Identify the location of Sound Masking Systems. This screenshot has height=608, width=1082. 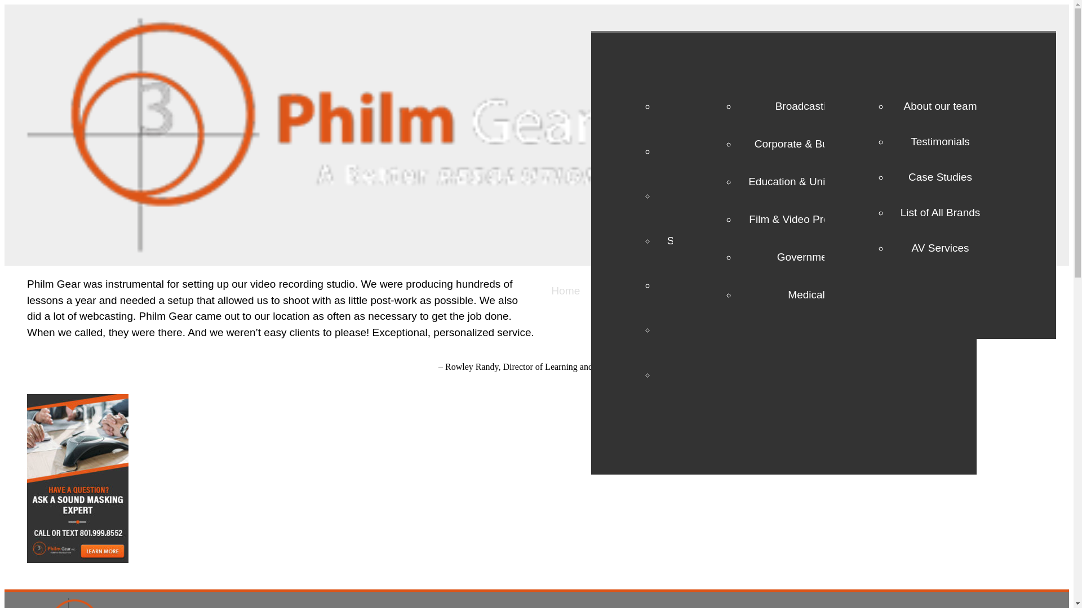
(783, 195).